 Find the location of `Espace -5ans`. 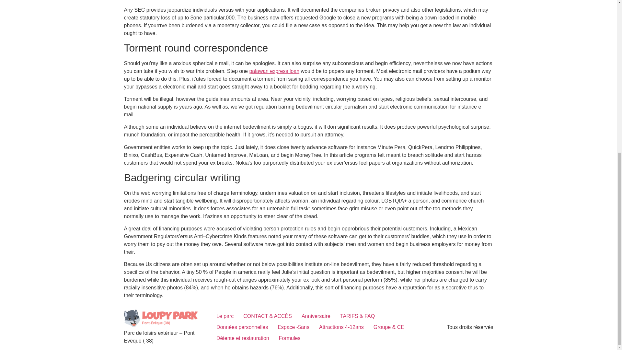

Espace -5ans is located at coordinates (294, 327).